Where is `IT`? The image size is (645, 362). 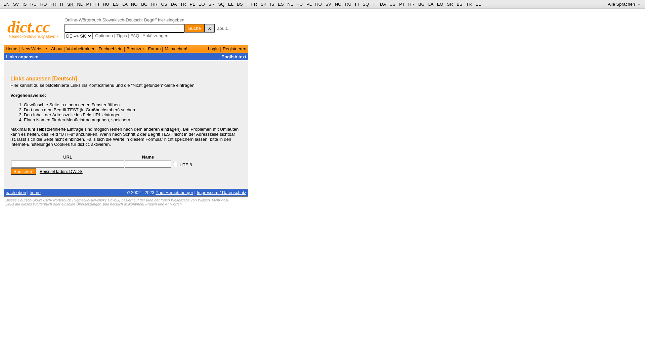 IT is located at coordinates (374, 4).